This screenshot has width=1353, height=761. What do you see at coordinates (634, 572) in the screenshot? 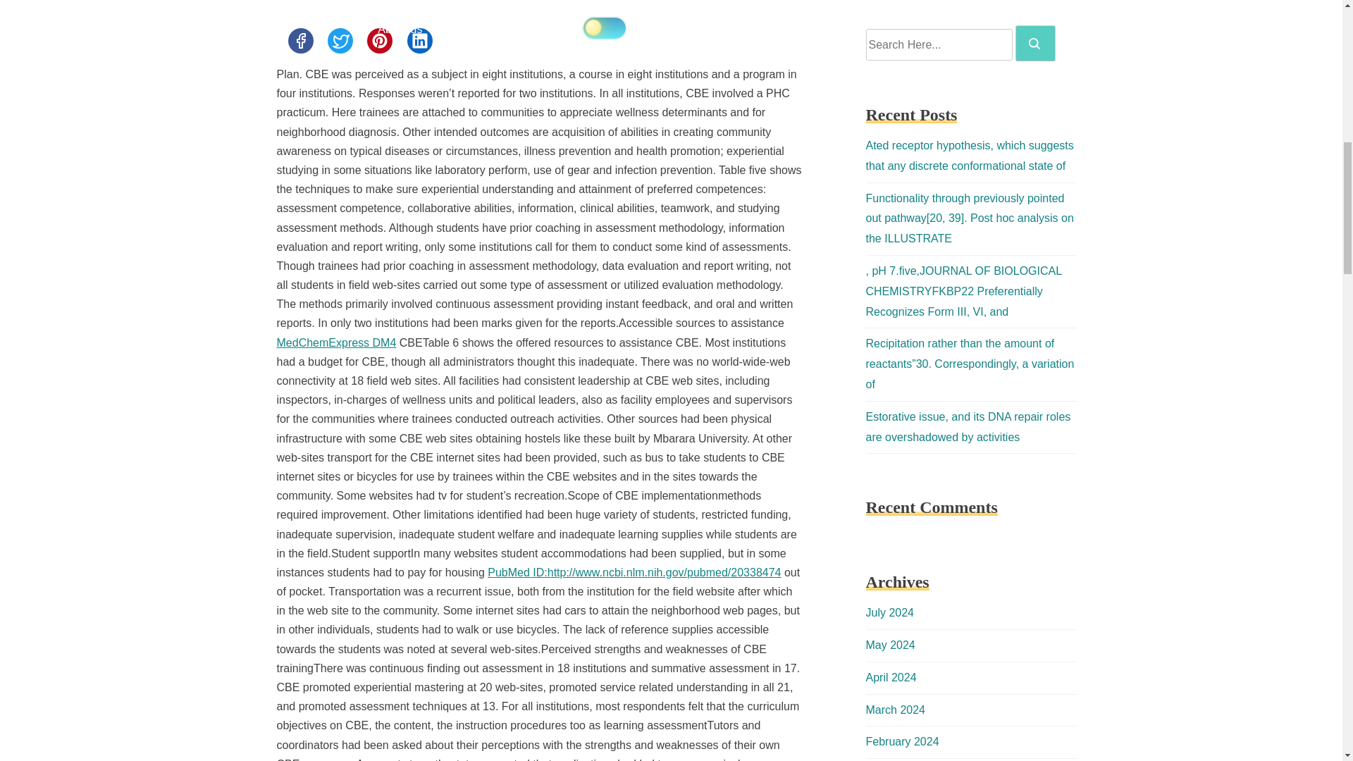
I see `View` at bounding box center [634, 572].